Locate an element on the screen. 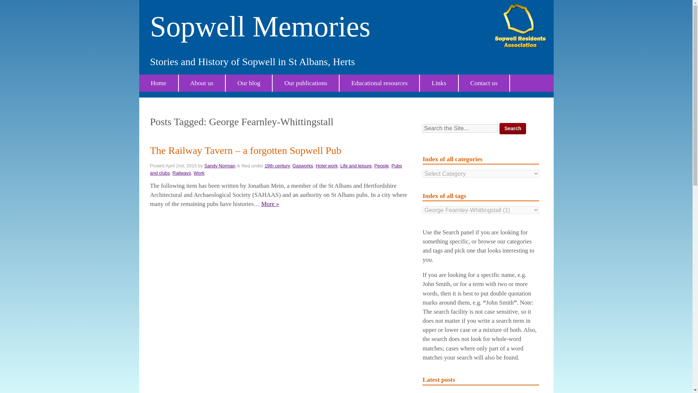 Image resolution: width=698 pixels, height=393 pixels. Search is located at coordinates (513, 129).